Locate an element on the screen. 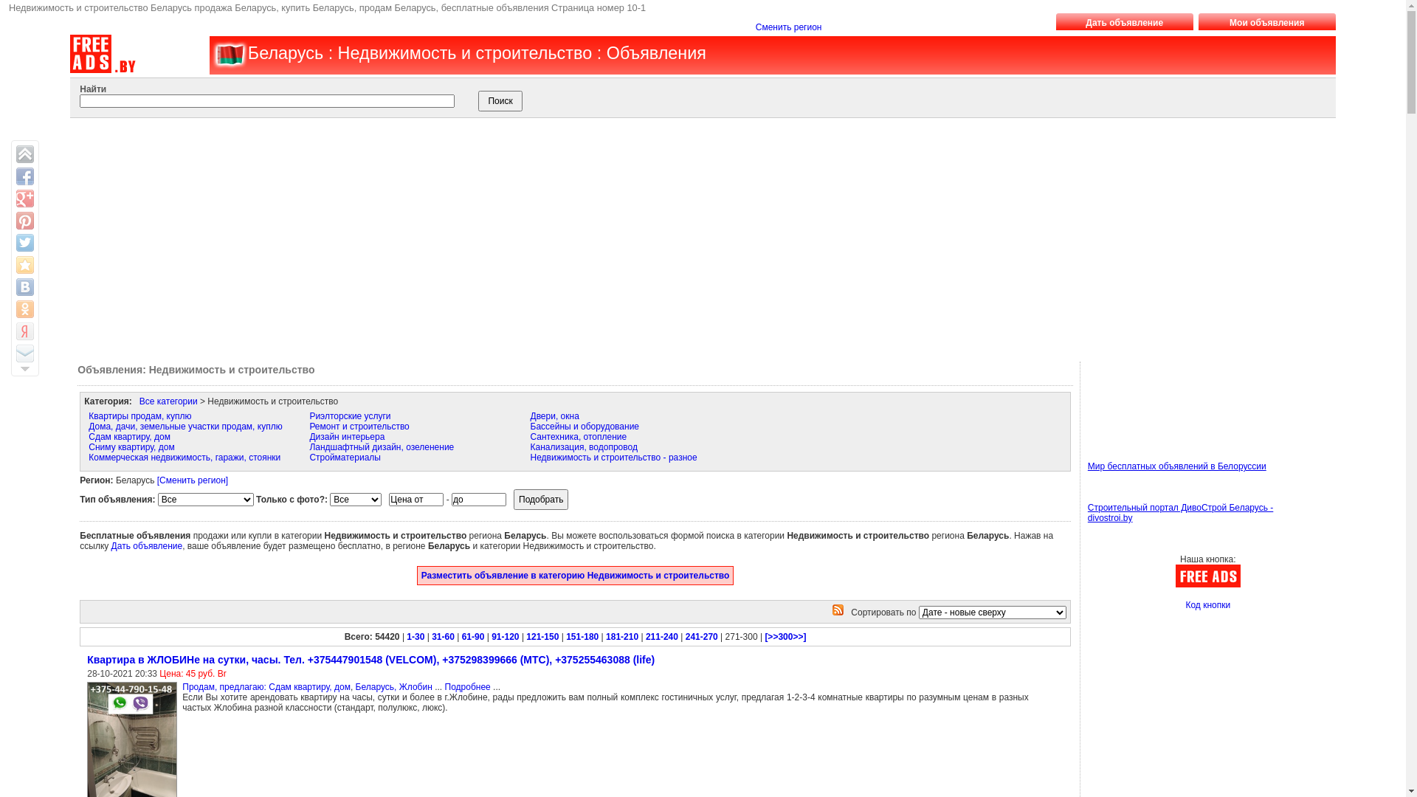  31-60 is located at coordinates (443, 637).